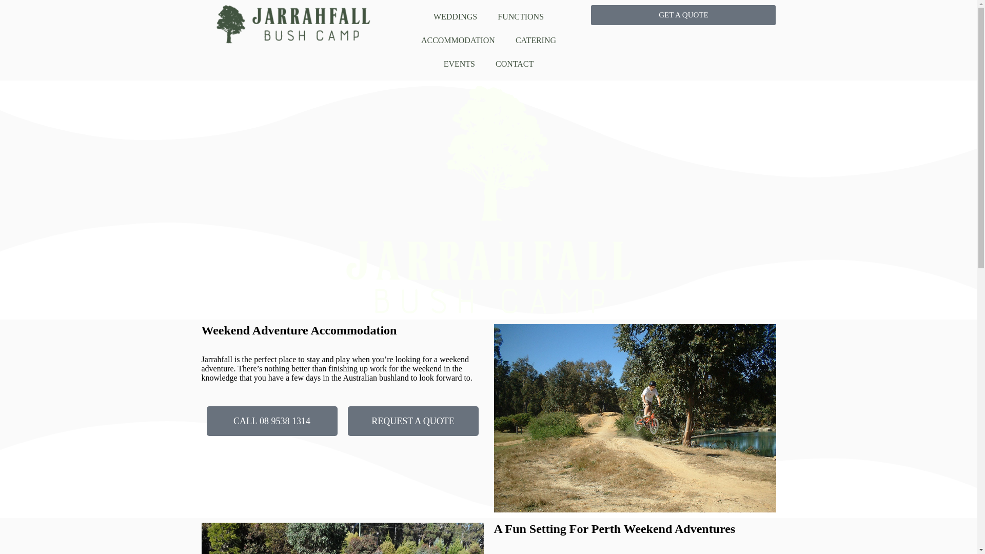 The image size is (985, 554). I want to click on CONTACT, so click(515, 64).